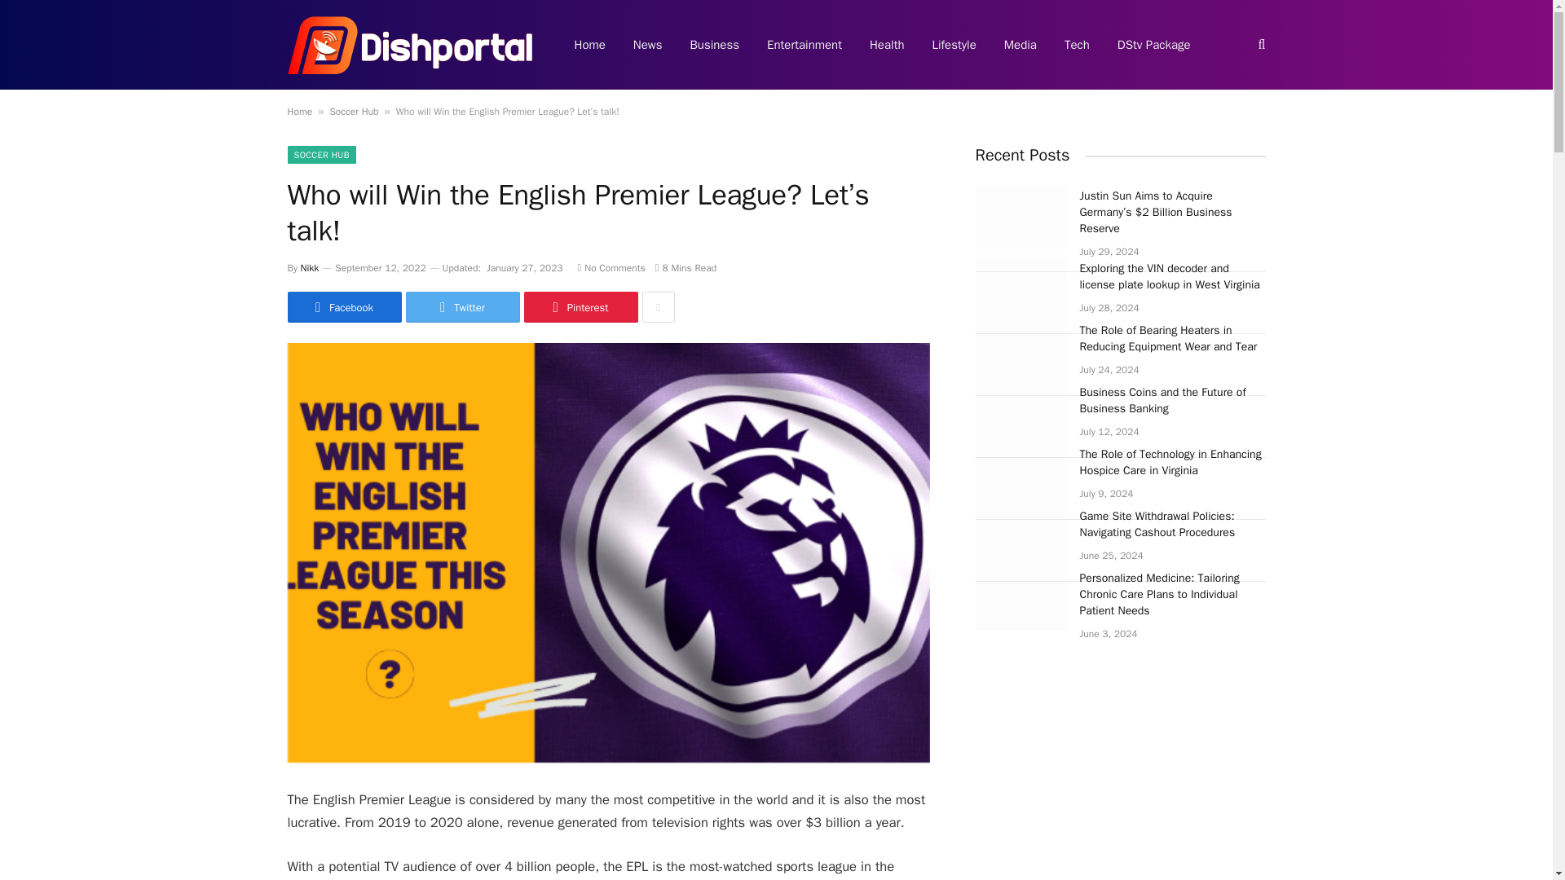 Image resolution: width=1565 pixels, height=880 pixels. What do you see at coordinates (580, 306) in the screenshot?
I see `Share on Pinterest` at bounding box center [580, 306].